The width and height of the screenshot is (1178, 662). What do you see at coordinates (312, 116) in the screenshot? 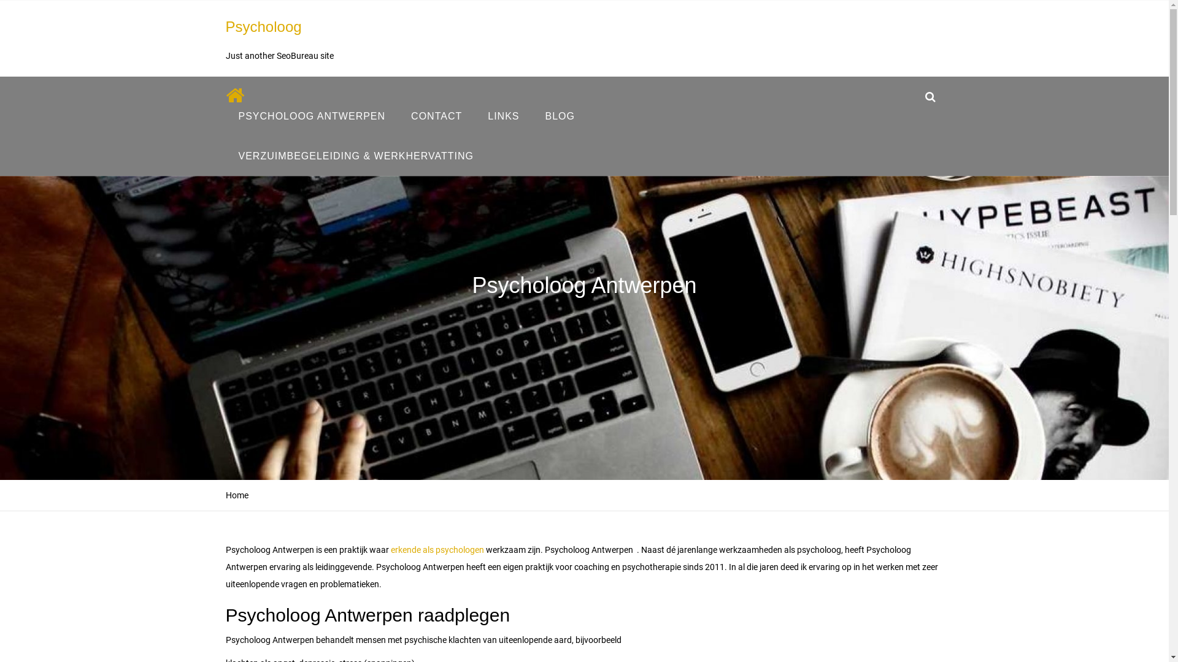
I see `PSYCHOLOOG ANTWERPEN` at bounding box center [312, 116].